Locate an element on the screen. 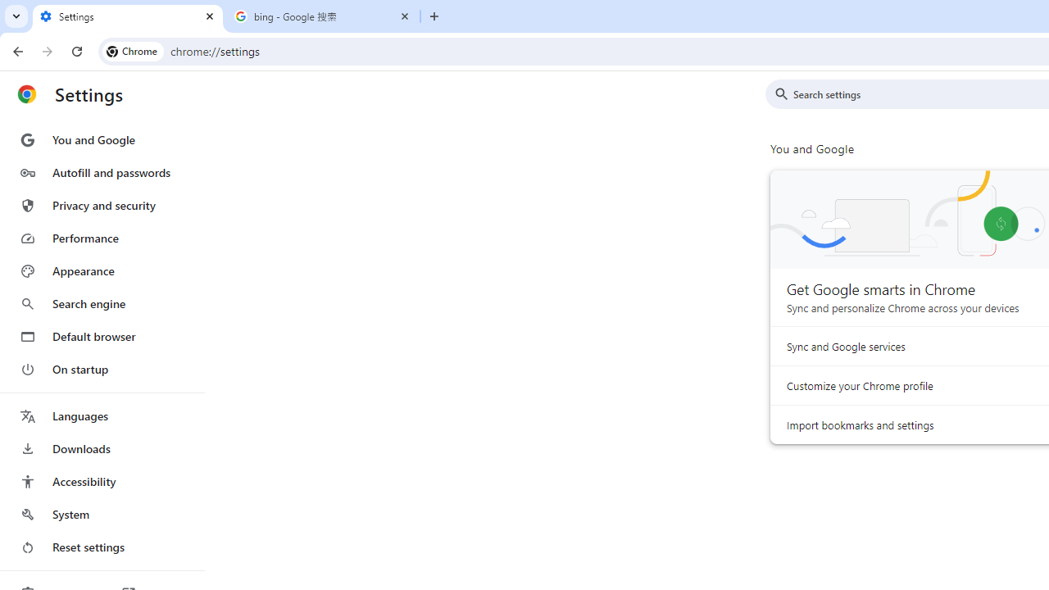 This screenshot has height=590, width=1049. Appearance is located at coordinates (102, 271).